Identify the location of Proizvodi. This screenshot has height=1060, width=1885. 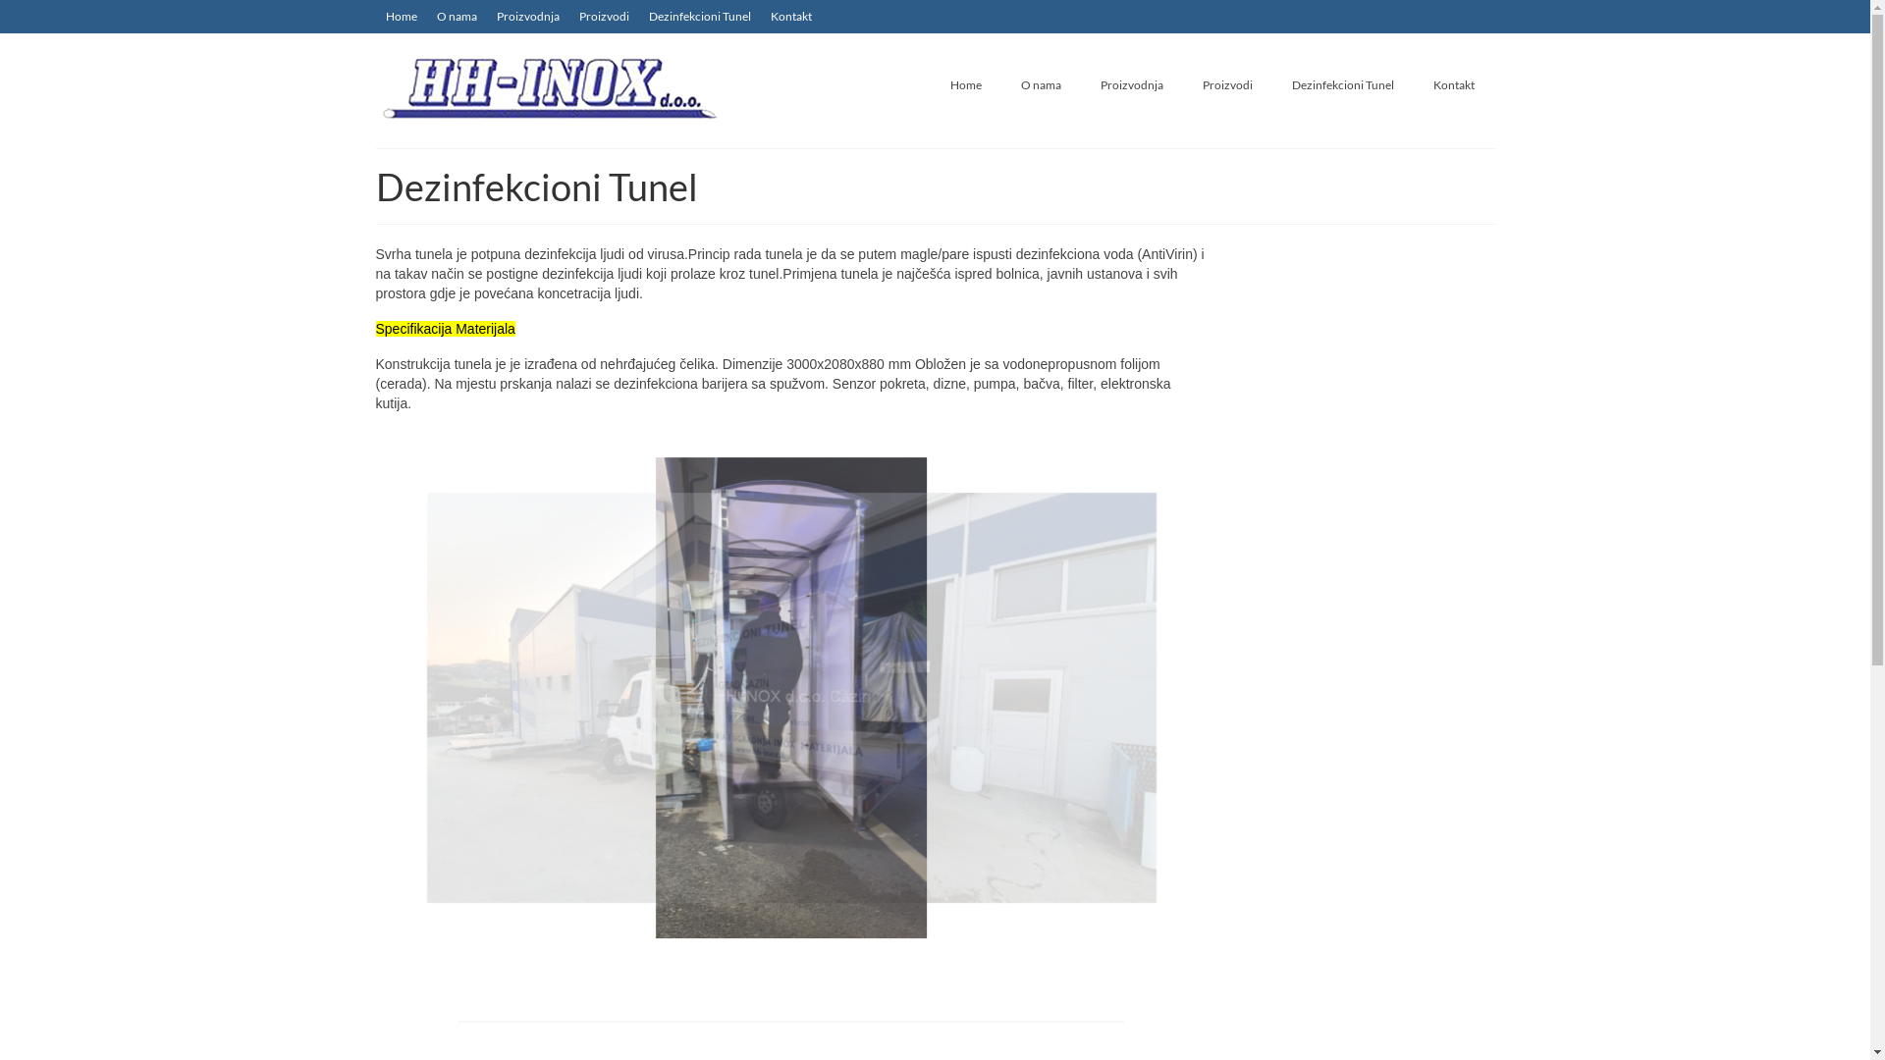
(605, 17).